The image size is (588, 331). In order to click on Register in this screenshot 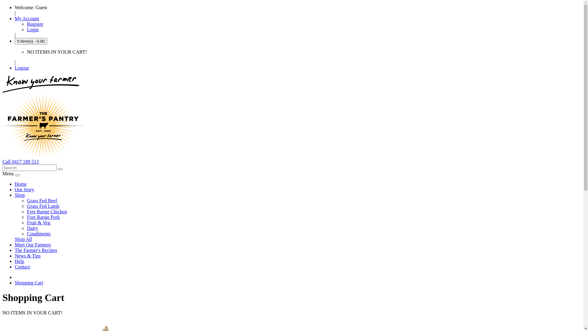, I will do `click(35, 24)`.